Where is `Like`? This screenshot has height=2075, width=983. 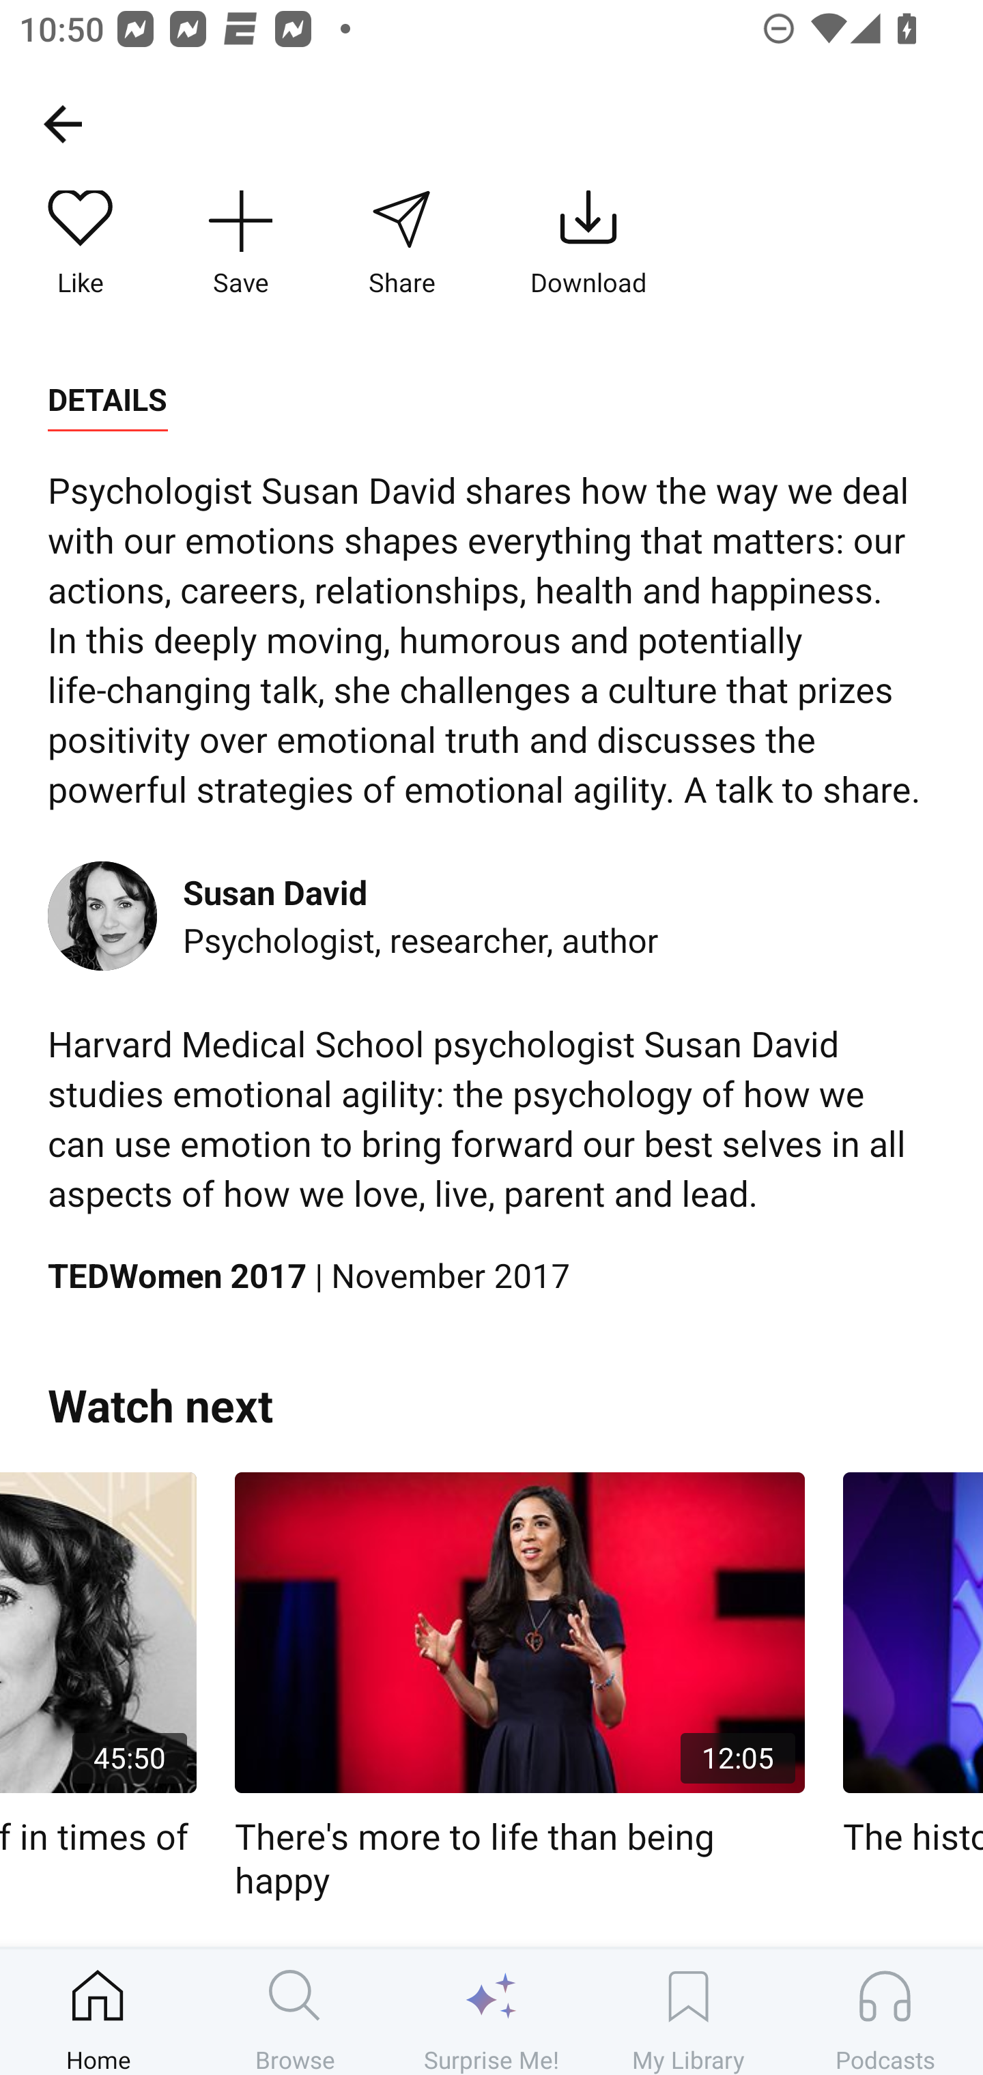 Like is located at coordinates (81, 244).